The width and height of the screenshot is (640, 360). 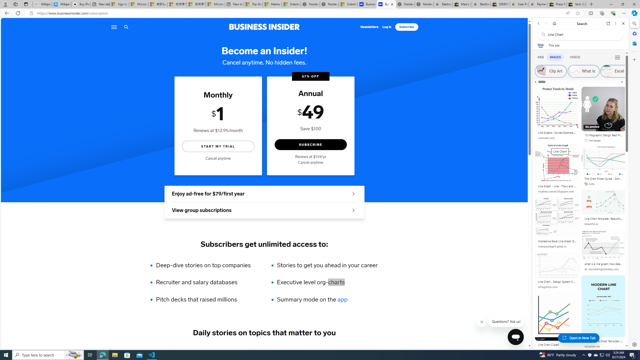 I want to click on RETAIL, so click(x=186, y=350).